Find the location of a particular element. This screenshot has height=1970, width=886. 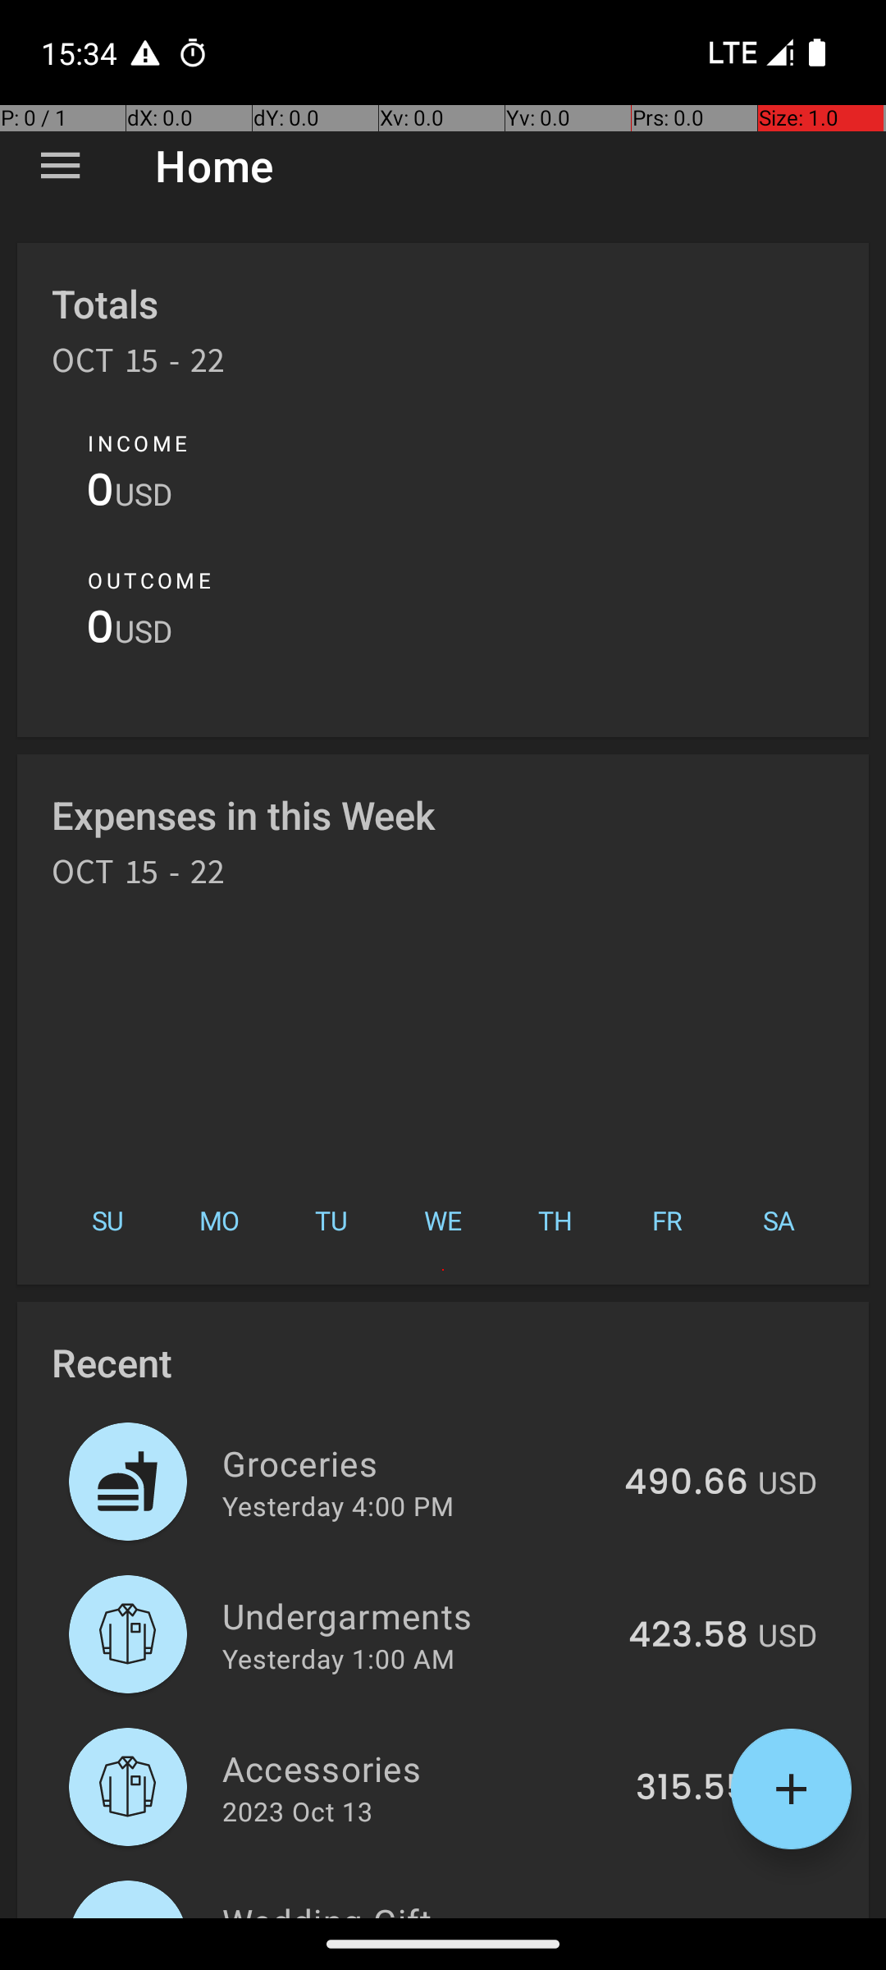

Undergarments is located at coordinates (416, 1615).